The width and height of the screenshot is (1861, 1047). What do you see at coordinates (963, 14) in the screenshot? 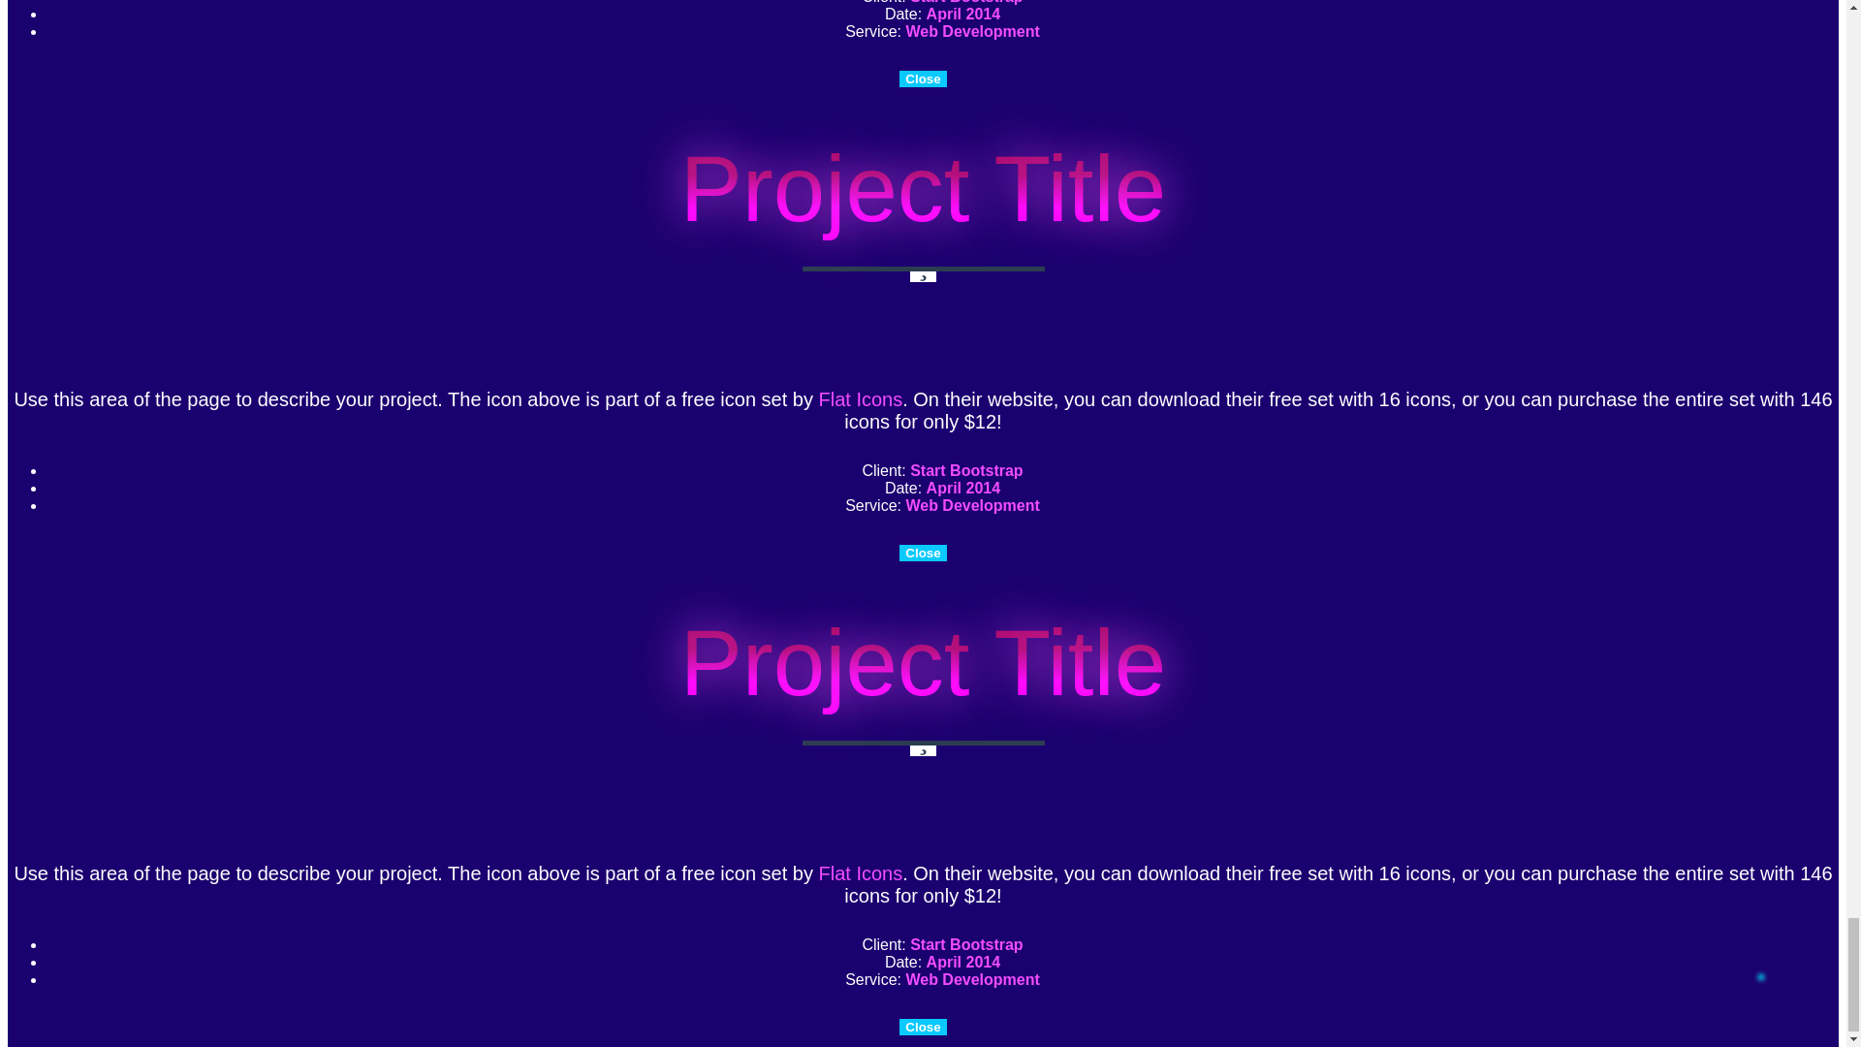
I see `April 2014` at bounding box center [963, 14].